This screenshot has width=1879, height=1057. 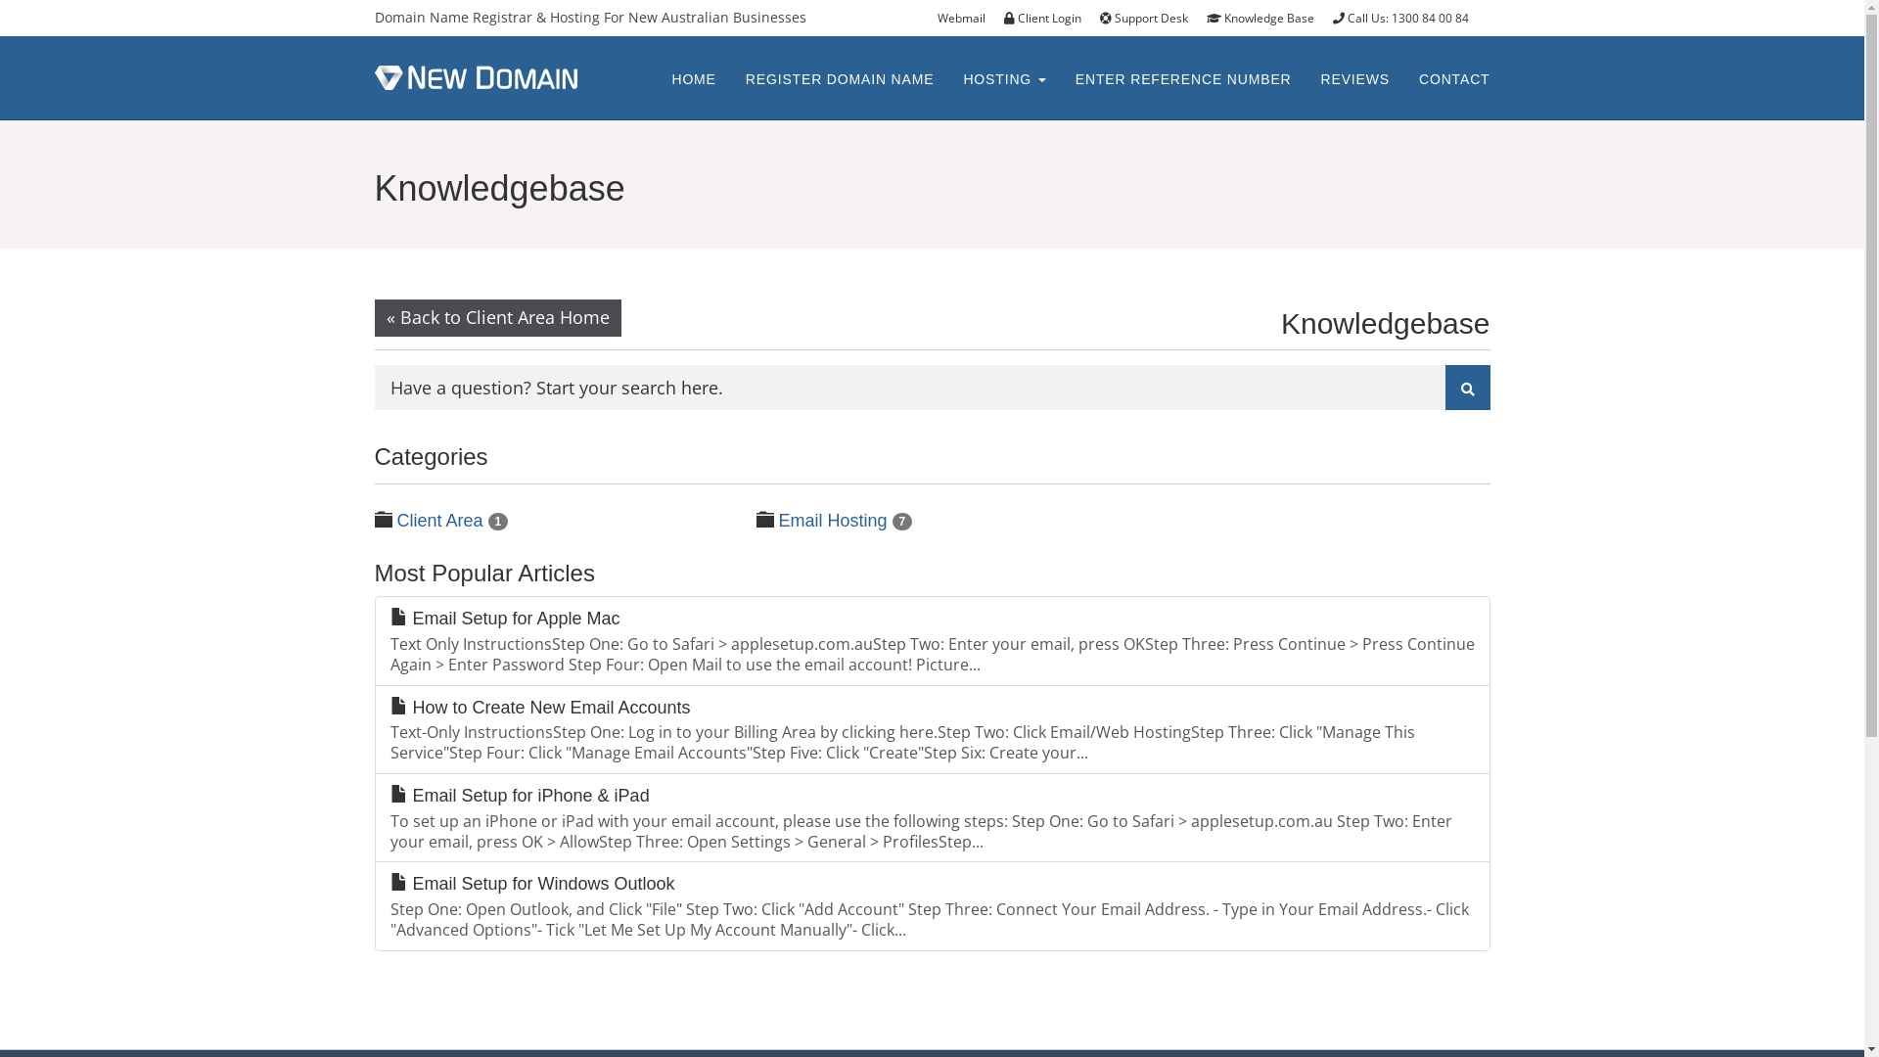 What do you see at coordinates (1454, 79) in the screenshot?
I see `CONTACT` at bounding box center [1454, 79].